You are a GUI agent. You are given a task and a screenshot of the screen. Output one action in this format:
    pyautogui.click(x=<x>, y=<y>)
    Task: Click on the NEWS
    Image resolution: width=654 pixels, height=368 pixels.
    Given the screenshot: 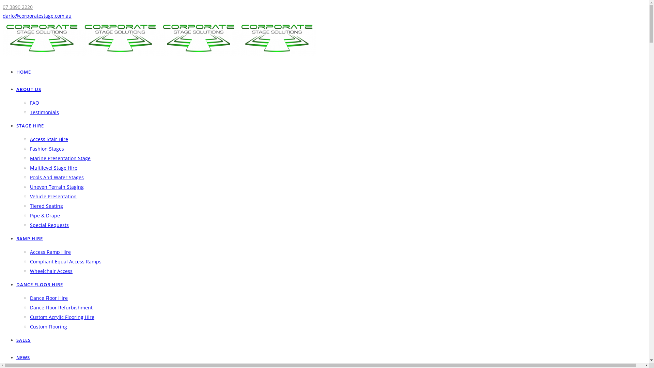 What is the action you would take?
    pyautogui.click(x=23, y=357)
    